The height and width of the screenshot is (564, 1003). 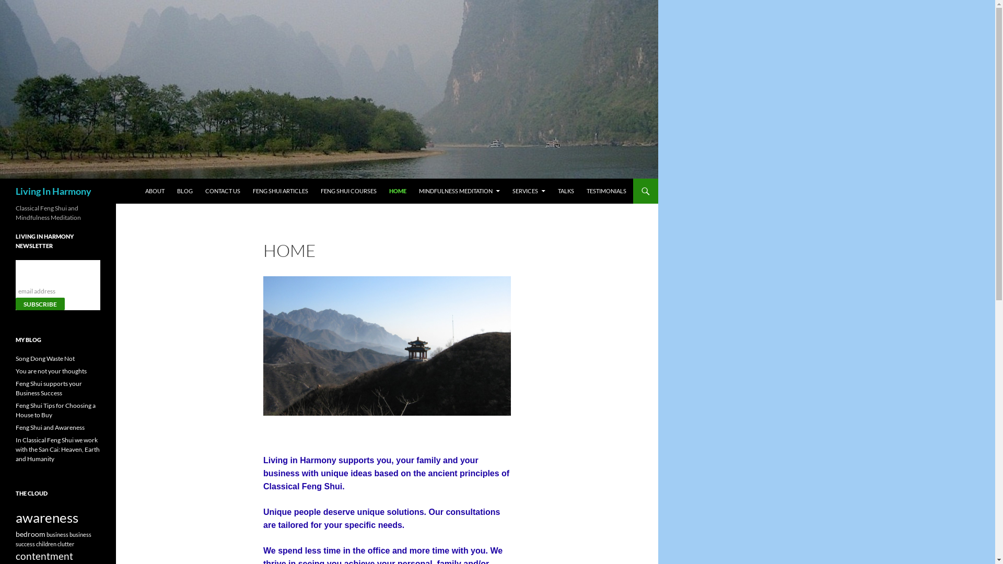 I want to click on business success, so click(x=53, y=539).